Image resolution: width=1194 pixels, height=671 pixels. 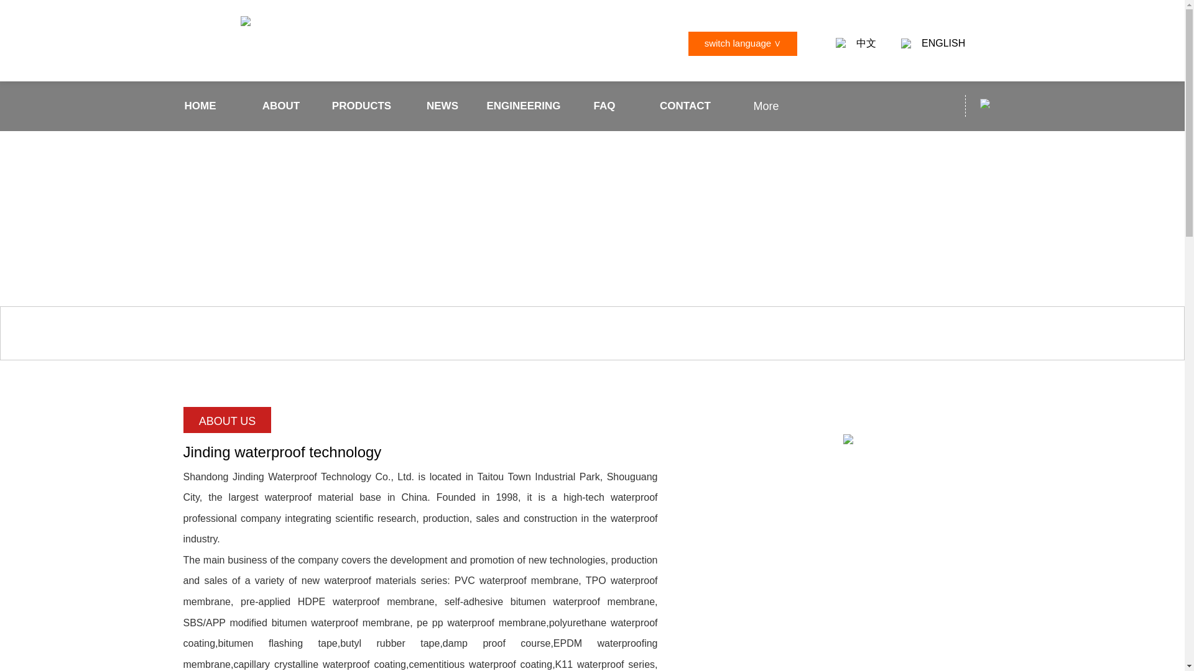 What do you see at coordinates (604, 106) in the screenshot?
I see `FAQ` at bounding box center [604, 106].